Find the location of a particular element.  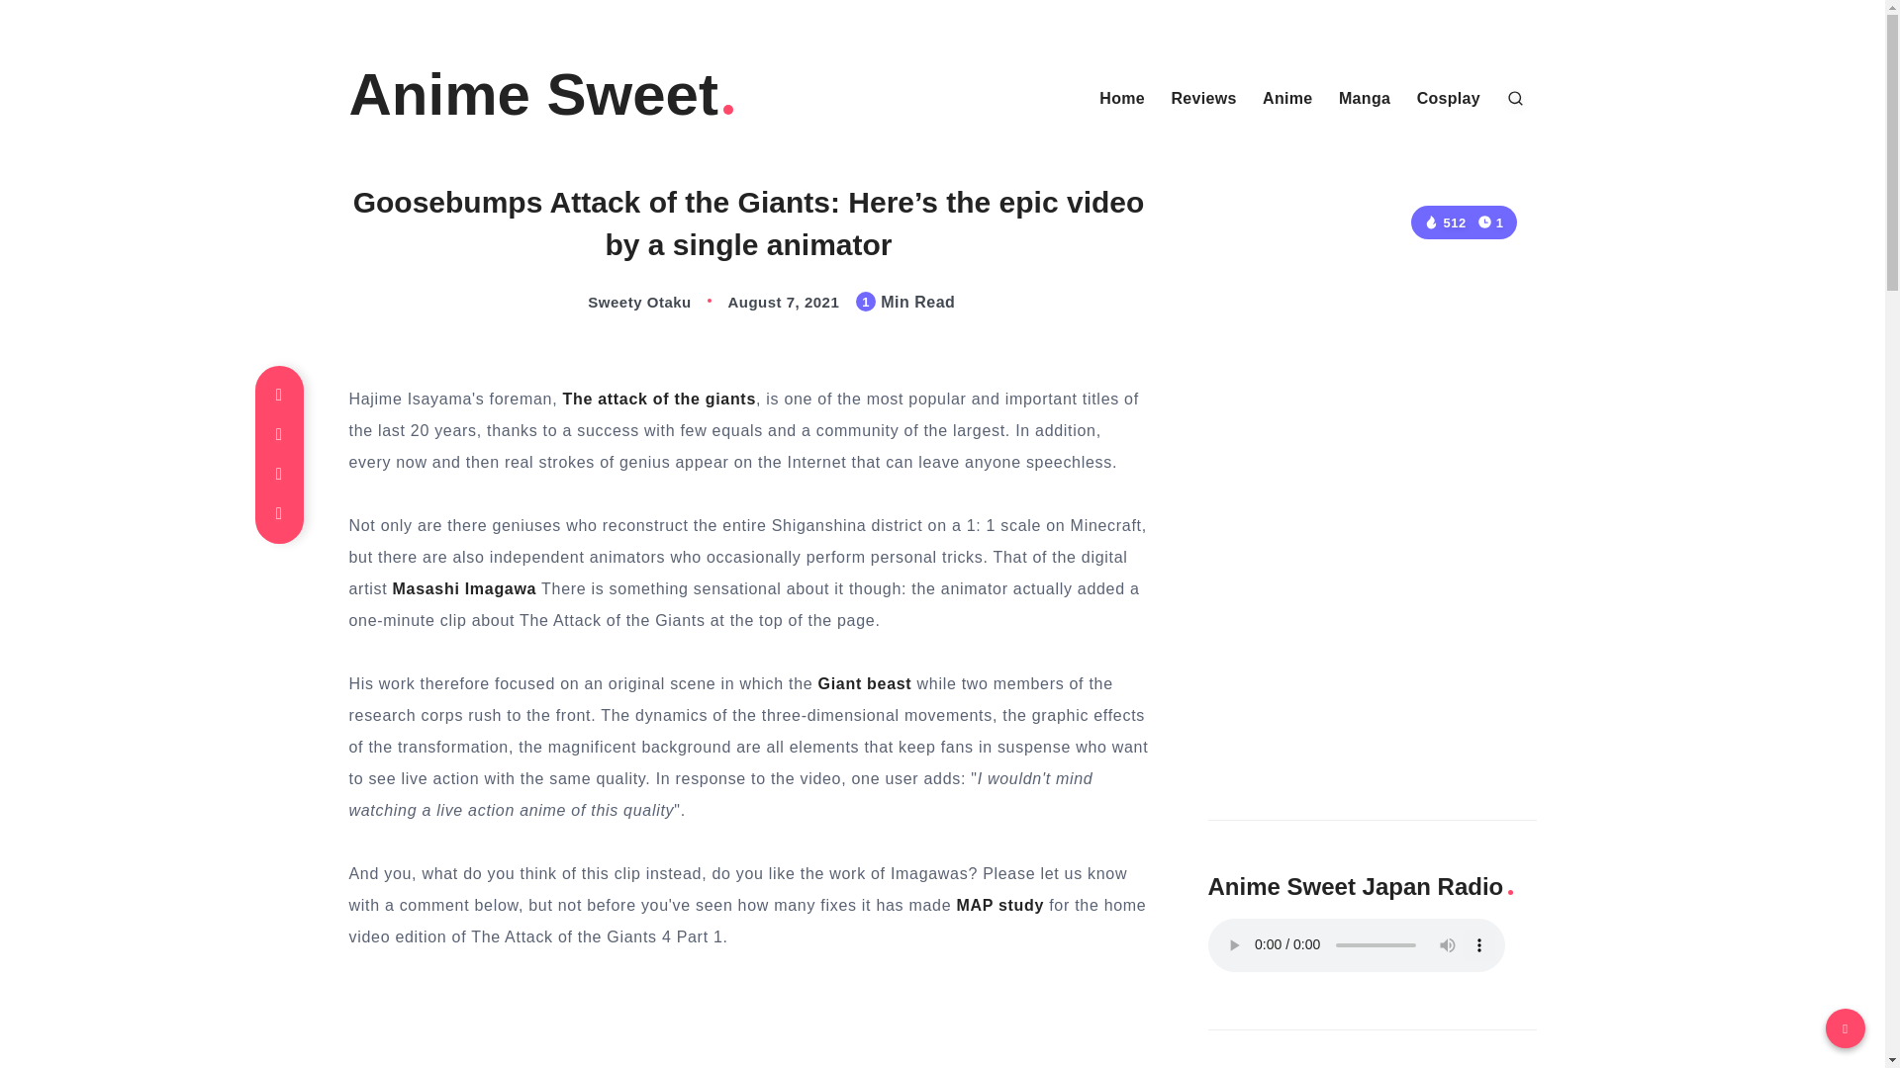

Anime Sweet is located at coordinates (542, 95).